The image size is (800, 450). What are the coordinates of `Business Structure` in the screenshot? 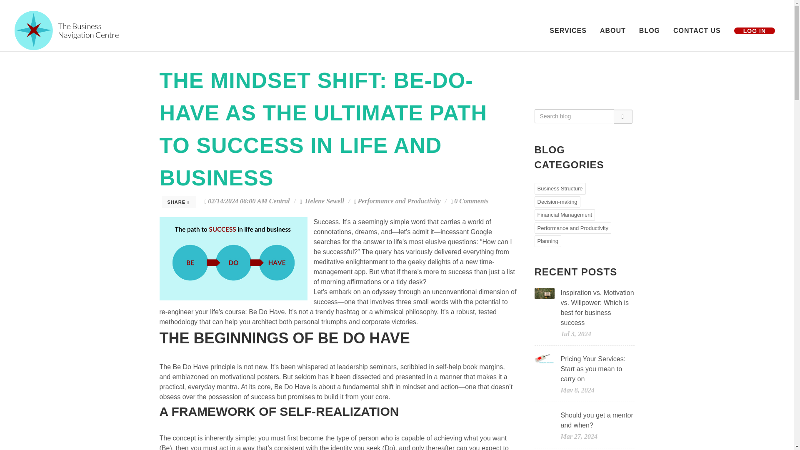 It's located at (560, 188).